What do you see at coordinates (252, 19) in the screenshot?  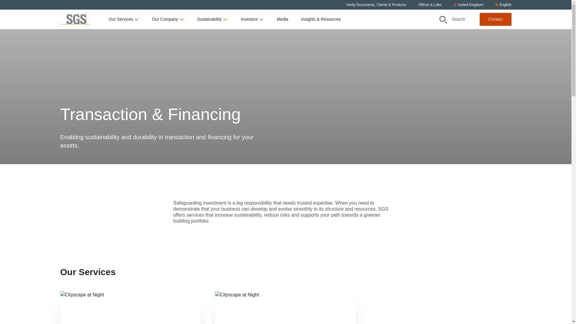 I see `Investors` at bounding box center [252, 19].